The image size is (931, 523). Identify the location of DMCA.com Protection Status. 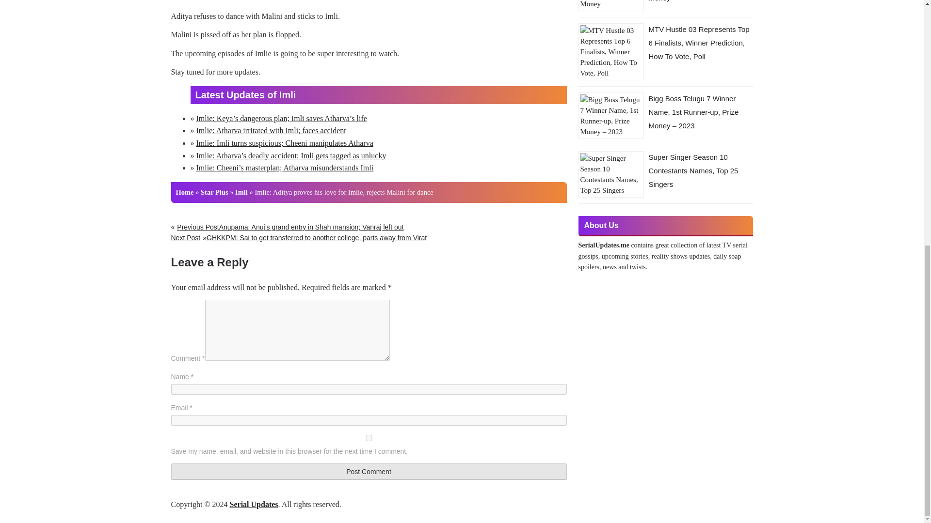
(221, 517).